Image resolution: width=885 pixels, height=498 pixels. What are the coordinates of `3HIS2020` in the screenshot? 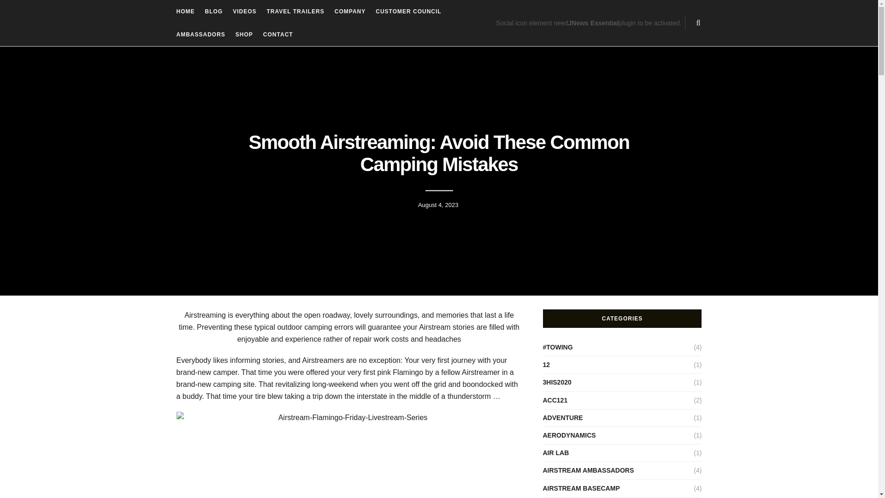 It's located at (557, 382).